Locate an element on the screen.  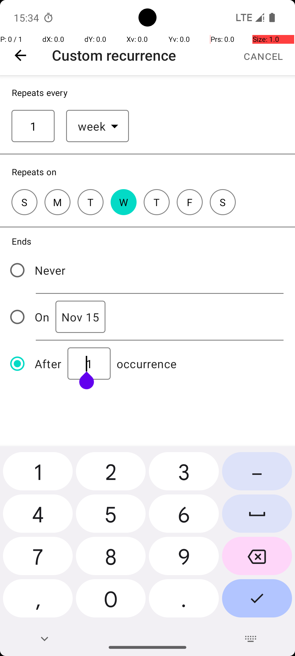
Nov 15 is located at coordinates (80, 317).